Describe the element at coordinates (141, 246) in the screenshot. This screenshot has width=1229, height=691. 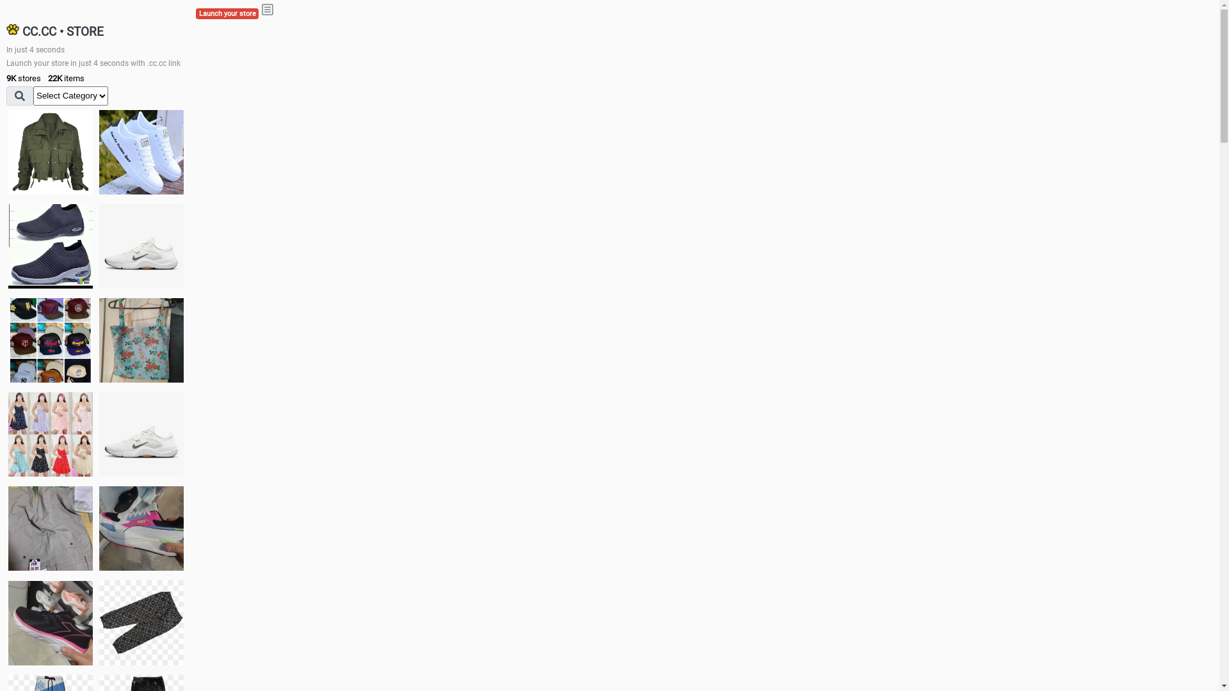
I see `Shoes for boys` at that location.